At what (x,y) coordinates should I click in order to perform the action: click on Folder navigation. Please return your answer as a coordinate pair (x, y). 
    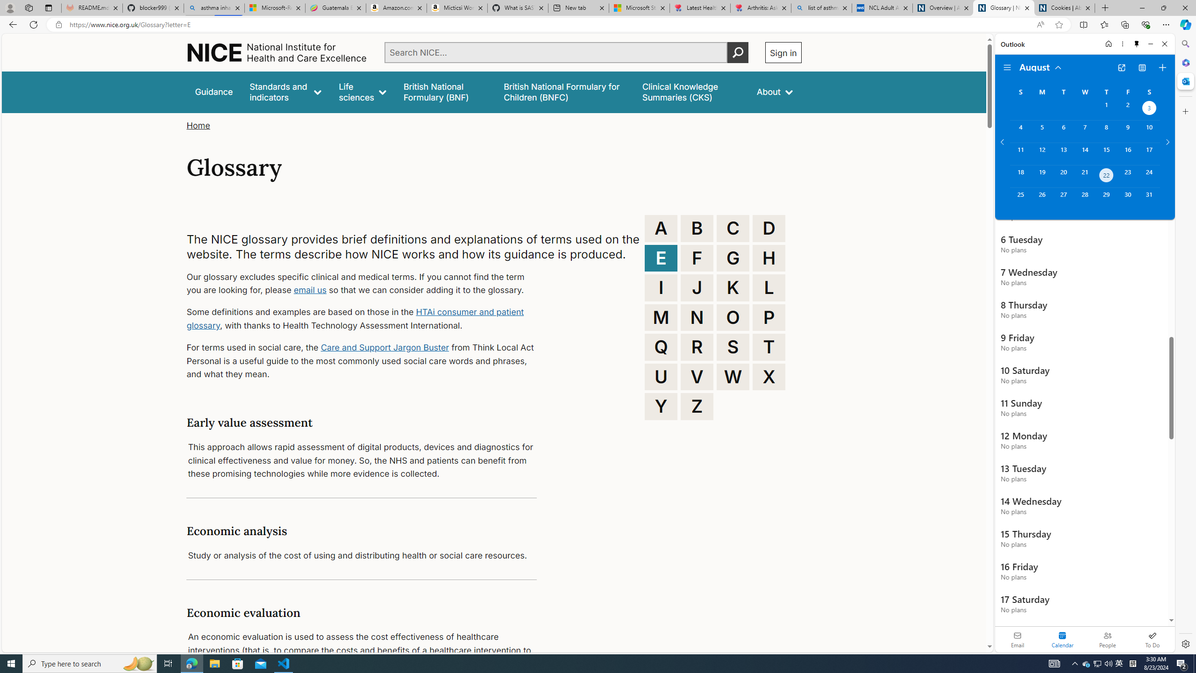
    Looking at the image, I should click on (1007, 68).